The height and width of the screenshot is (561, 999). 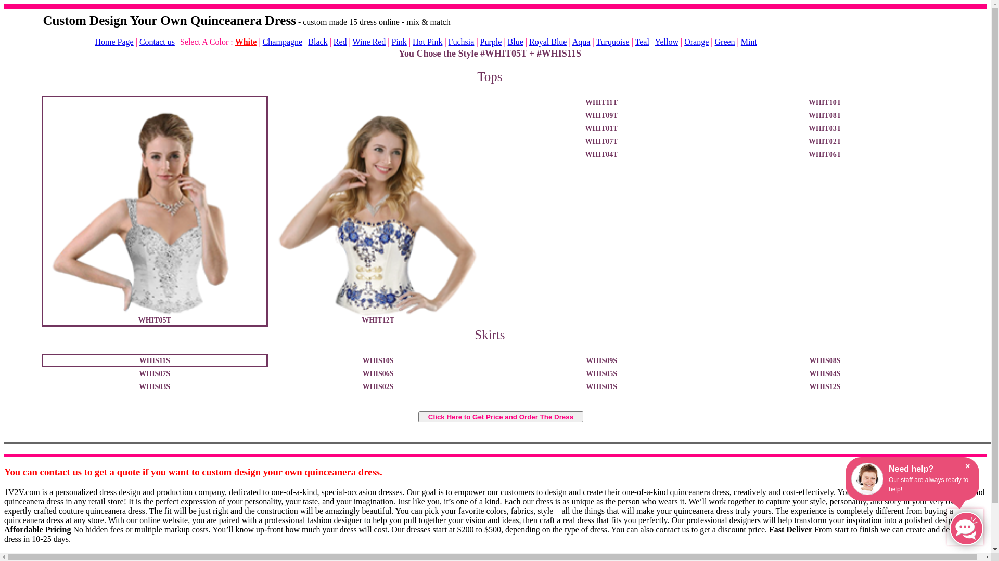 I want to click on WHIS12S, so click(x=825, y=386).